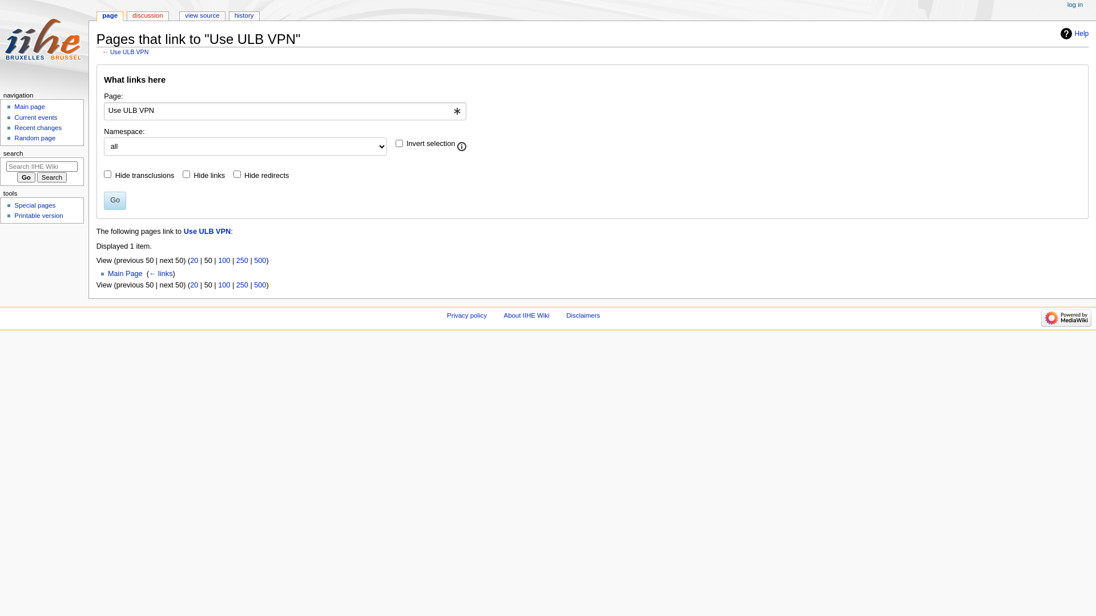 The width and height of the screenshot is (1096, 616). What do you see at coordinates (467, 315) in the screenshot?
I see `Privacy policy` at bounding box center [467, 315].